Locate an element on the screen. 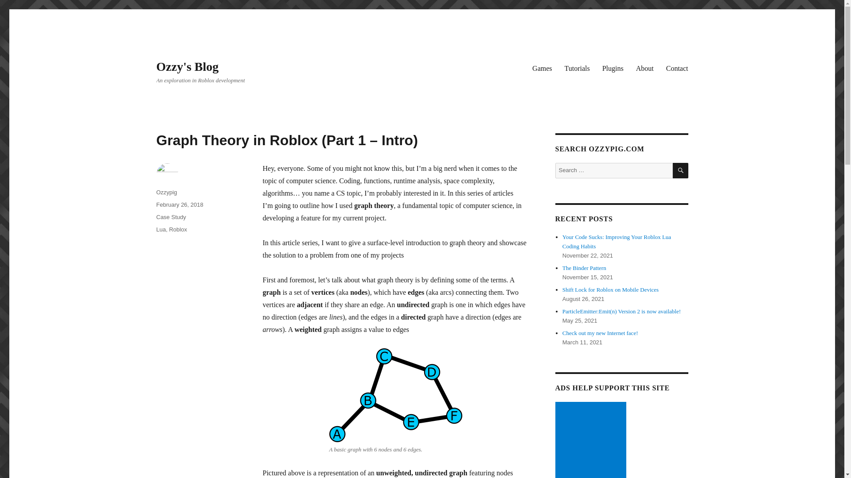  Roblox is located at coordinates (177, 229).